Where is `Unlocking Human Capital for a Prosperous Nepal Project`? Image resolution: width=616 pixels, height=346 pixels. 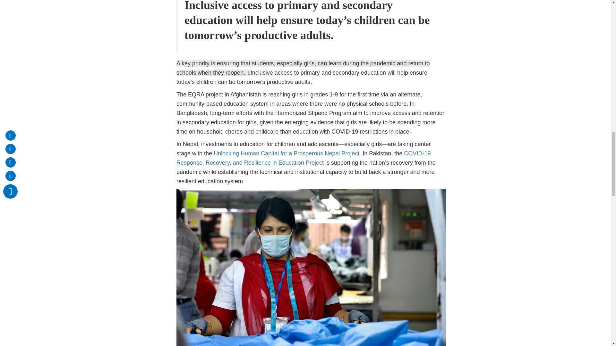
Unlocking Human Capital for a Prosperous Nepal Project is located at coordinates (286, 153).